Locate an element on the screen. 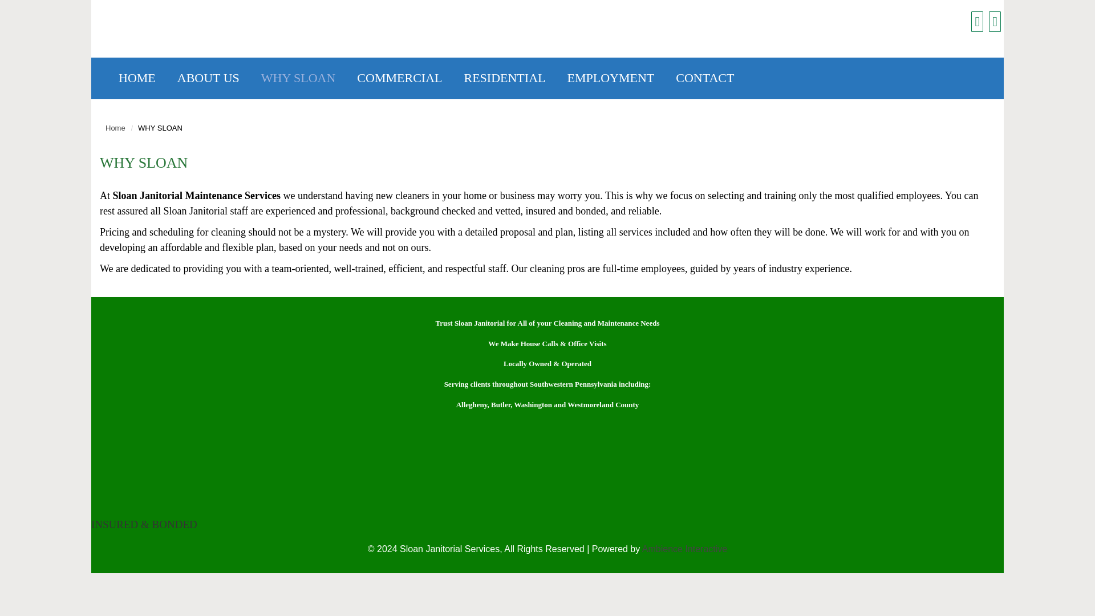  Ambience Interactive is located at coordinates (684, 549).